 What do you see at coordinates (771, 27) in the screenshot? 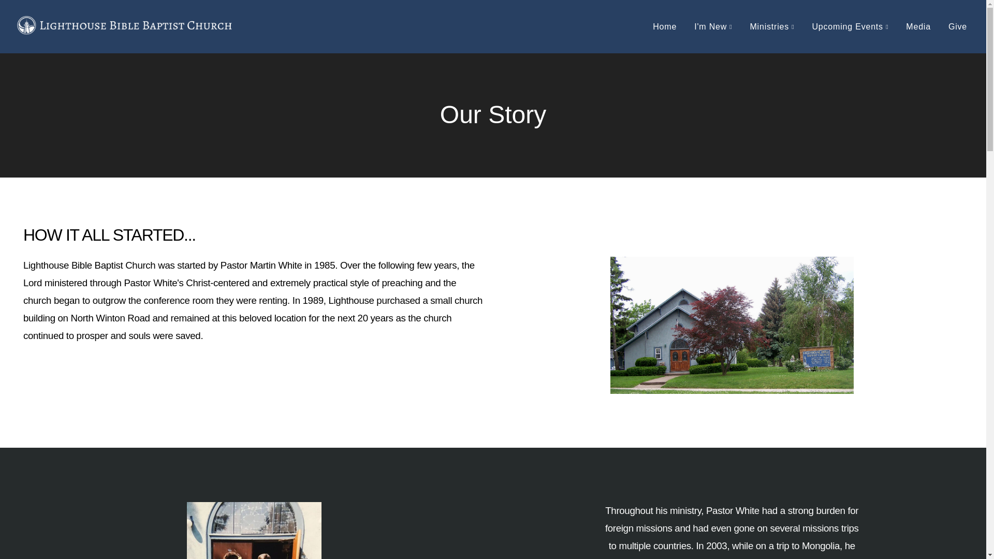
I see `Ministries ` at bounding box center [771, 27].